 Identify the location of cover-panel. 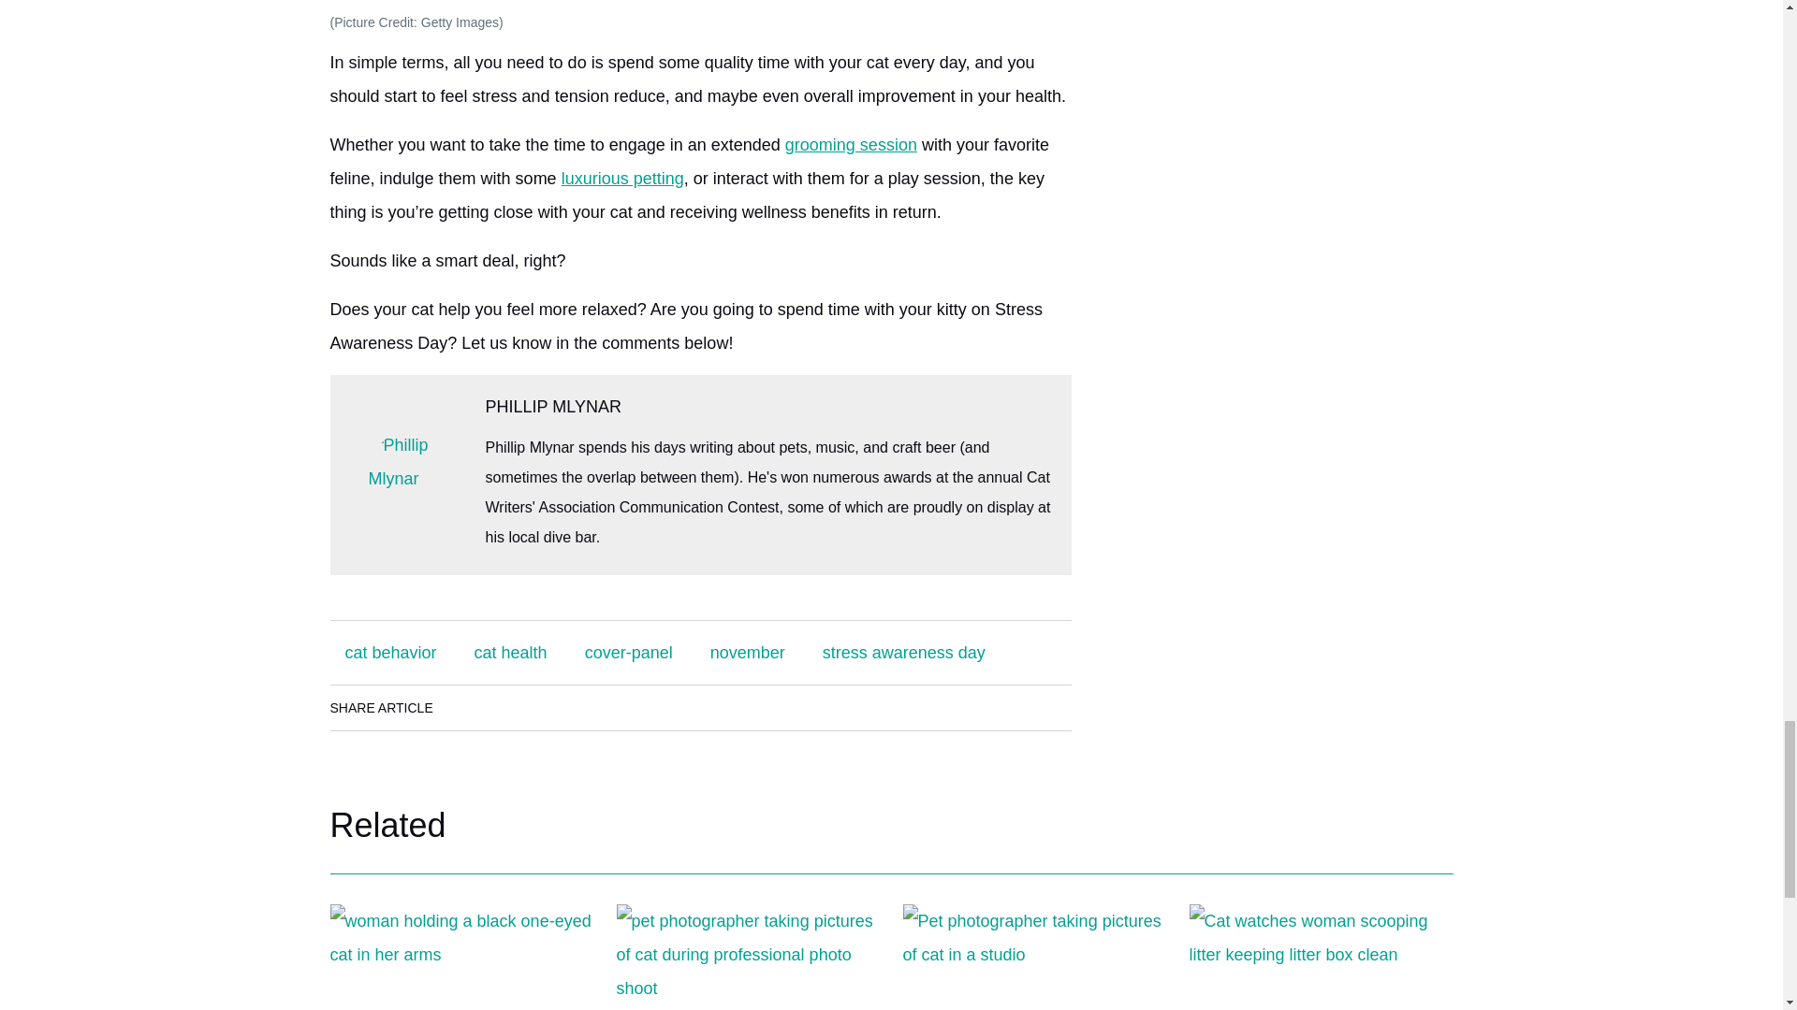
(629, 653).